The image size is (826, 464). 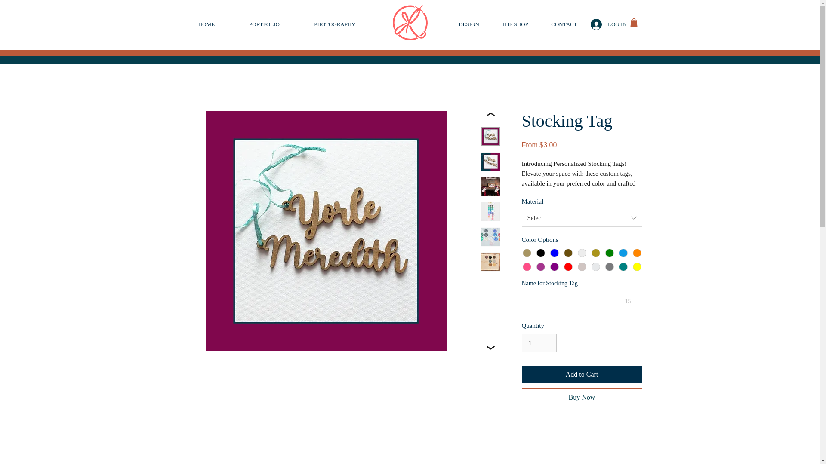 I want to click on PORTFOLIO, so click(x=264, y=24).